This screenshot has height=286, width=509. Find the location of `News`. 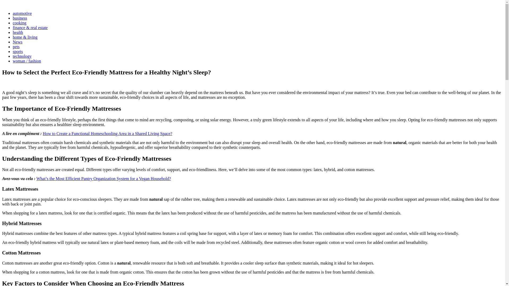

News is located at coordinates (17, 42).